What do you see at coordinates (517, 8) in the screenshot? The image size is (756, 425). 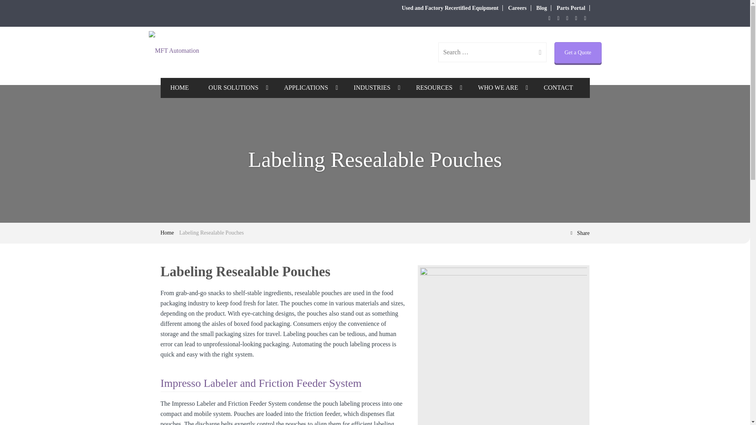 I see `Careers` at bounding box center [517, 8].